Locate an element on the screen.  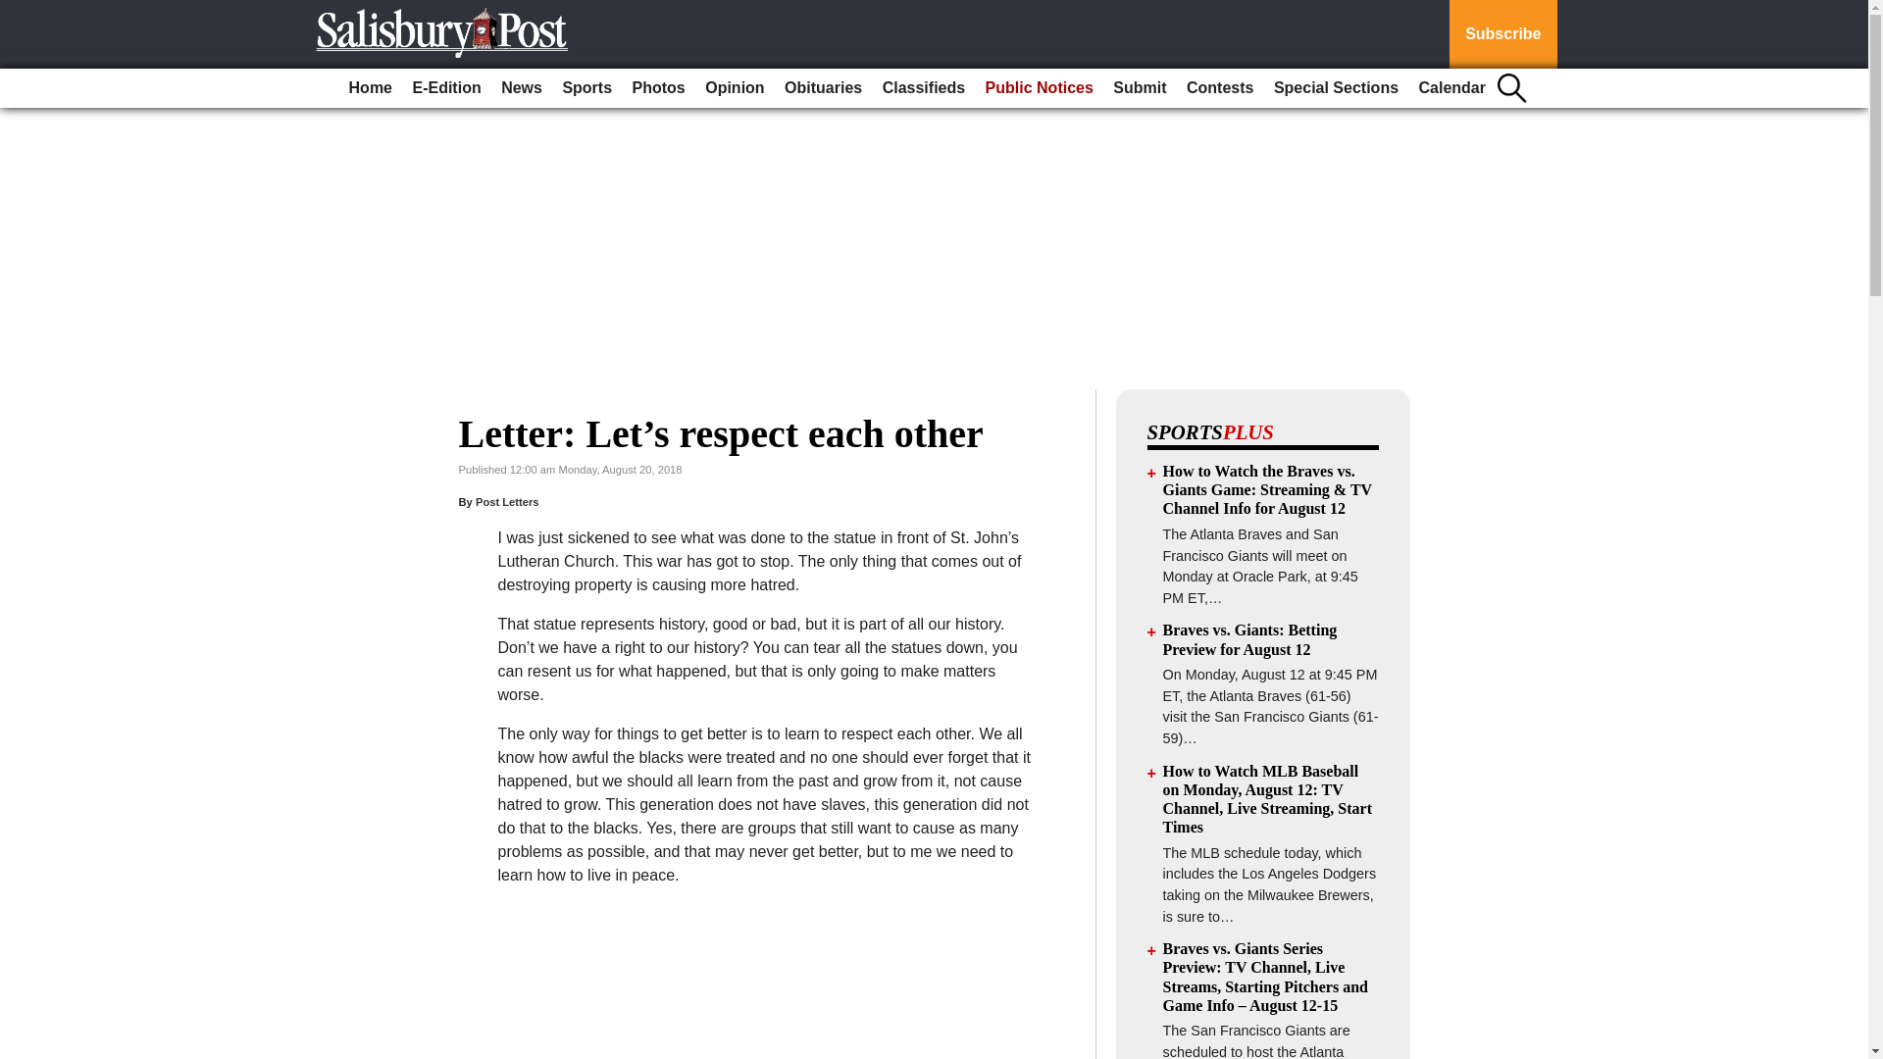
Subscribe is located at coordinates (1502, 34).